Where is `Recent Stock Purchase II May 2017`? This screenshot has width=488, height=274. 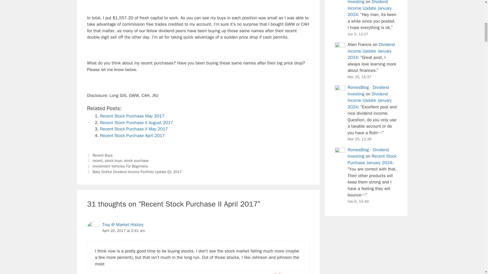
Recent Stock Purchase II May 2017 is located at coordinates (134, 129).